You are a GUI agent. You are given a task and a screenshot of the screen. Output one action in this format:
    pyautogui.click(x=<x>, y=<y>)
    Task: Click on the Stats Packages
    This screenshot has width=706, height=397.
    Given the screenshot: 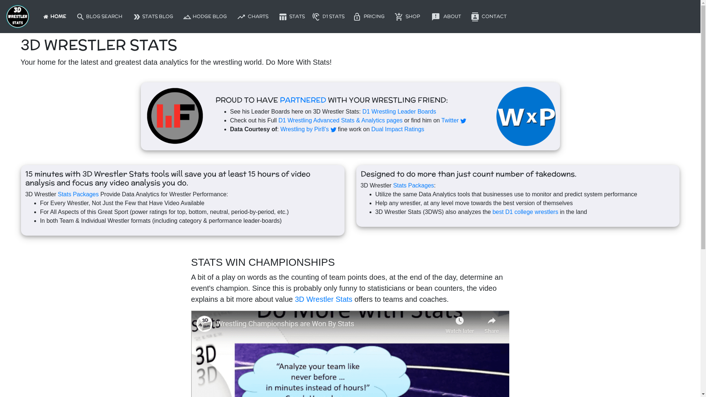 What is the action you would take?
    pyautogui.click(x=413, y=185)
    